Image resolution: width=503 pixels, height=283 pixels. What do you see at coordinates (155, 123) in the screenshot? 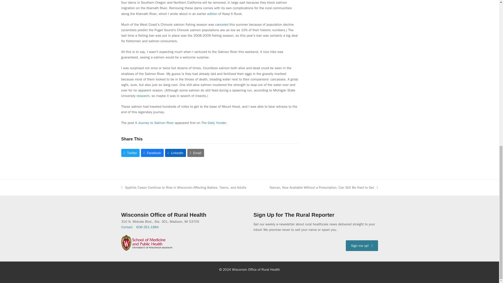
I see `A Journey to Salmon River` at bounding box center [155, 123].